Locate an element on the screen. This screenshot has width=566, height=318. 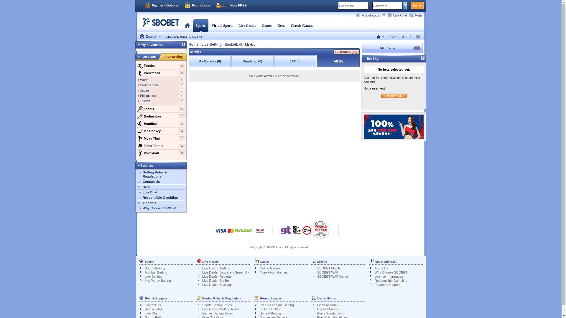
Muay Thai
1 is located at coordinates (161, 138).